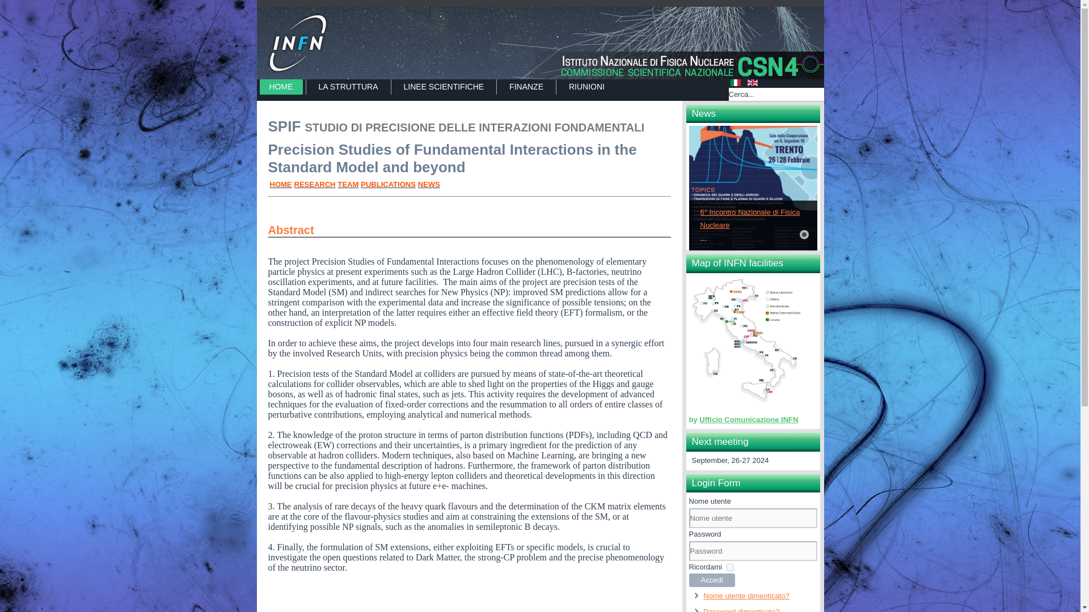 The image size is (1089, 612). What do you see at coordinates (388, 184) in the screenshot?
I see `PUBLICATIONS` at bounding box center [388, 184].